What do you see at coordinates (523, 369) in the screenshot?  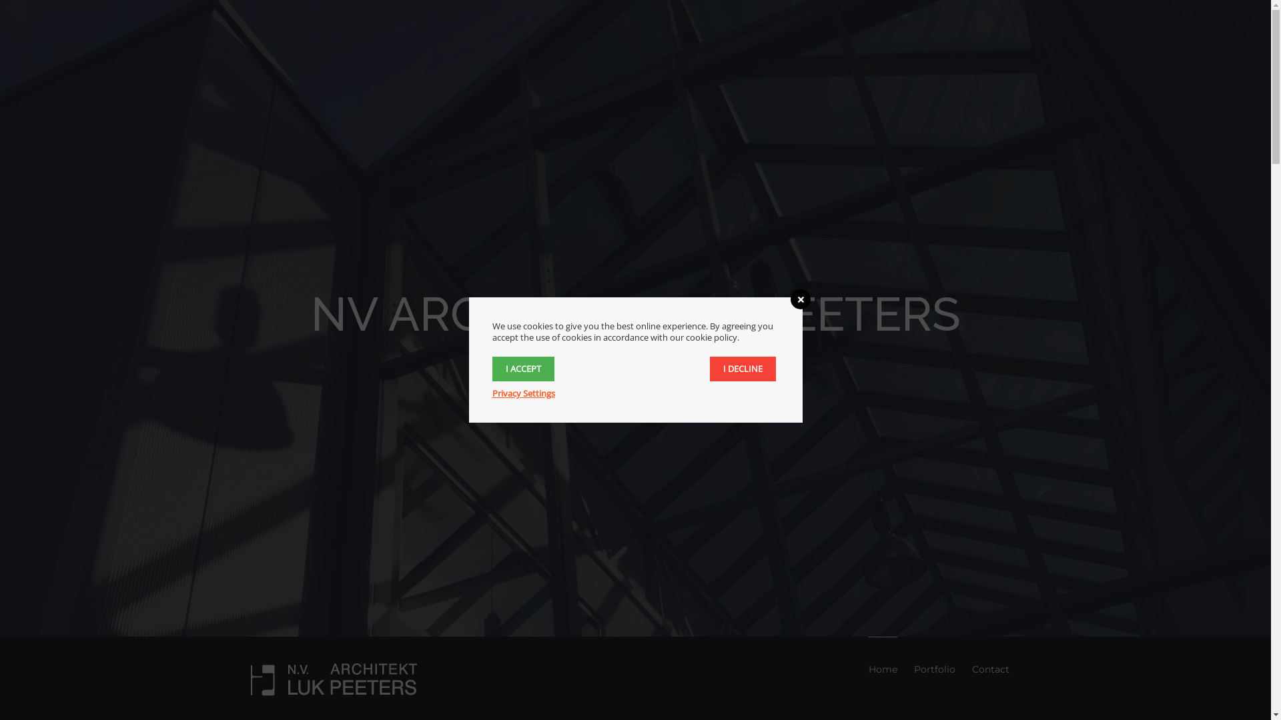 I see `I ACCEPT` at bounding box center [523, 369].